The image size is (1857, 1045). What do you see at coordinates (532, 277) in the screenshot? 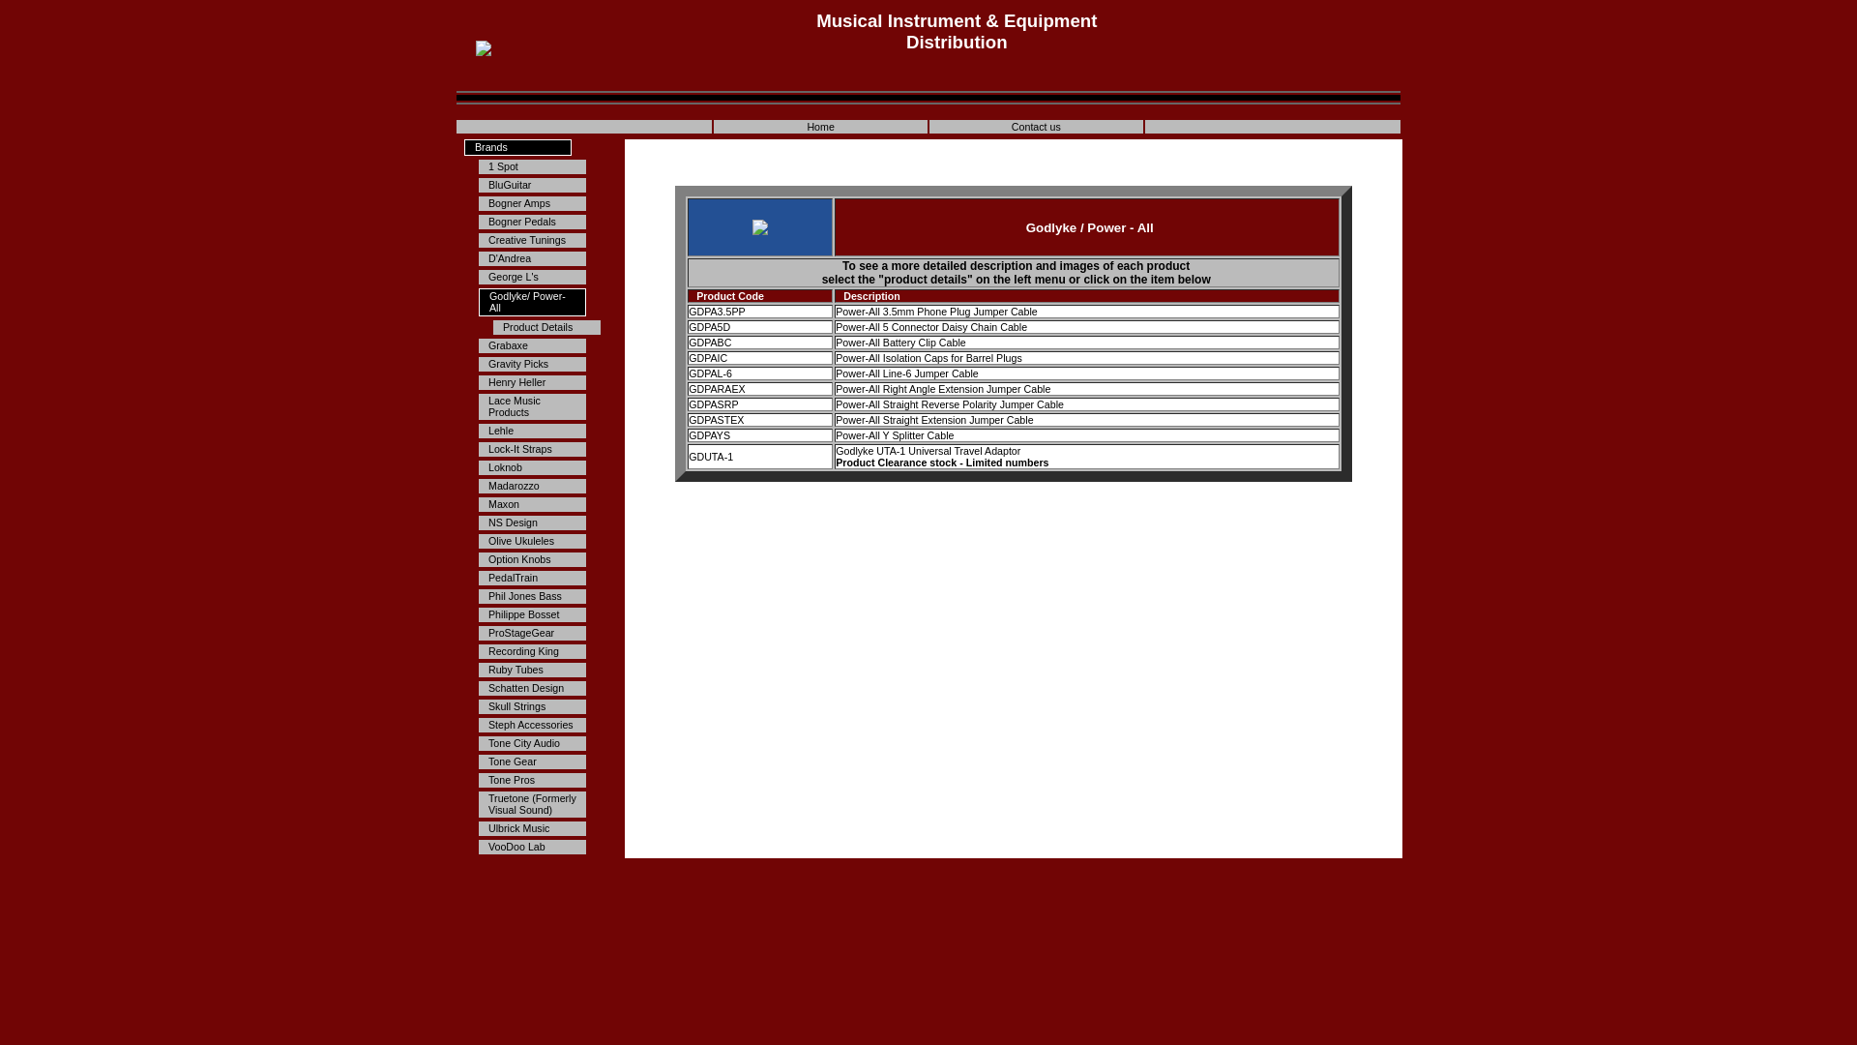
I see `George L's` at bounding box center [532, 277].